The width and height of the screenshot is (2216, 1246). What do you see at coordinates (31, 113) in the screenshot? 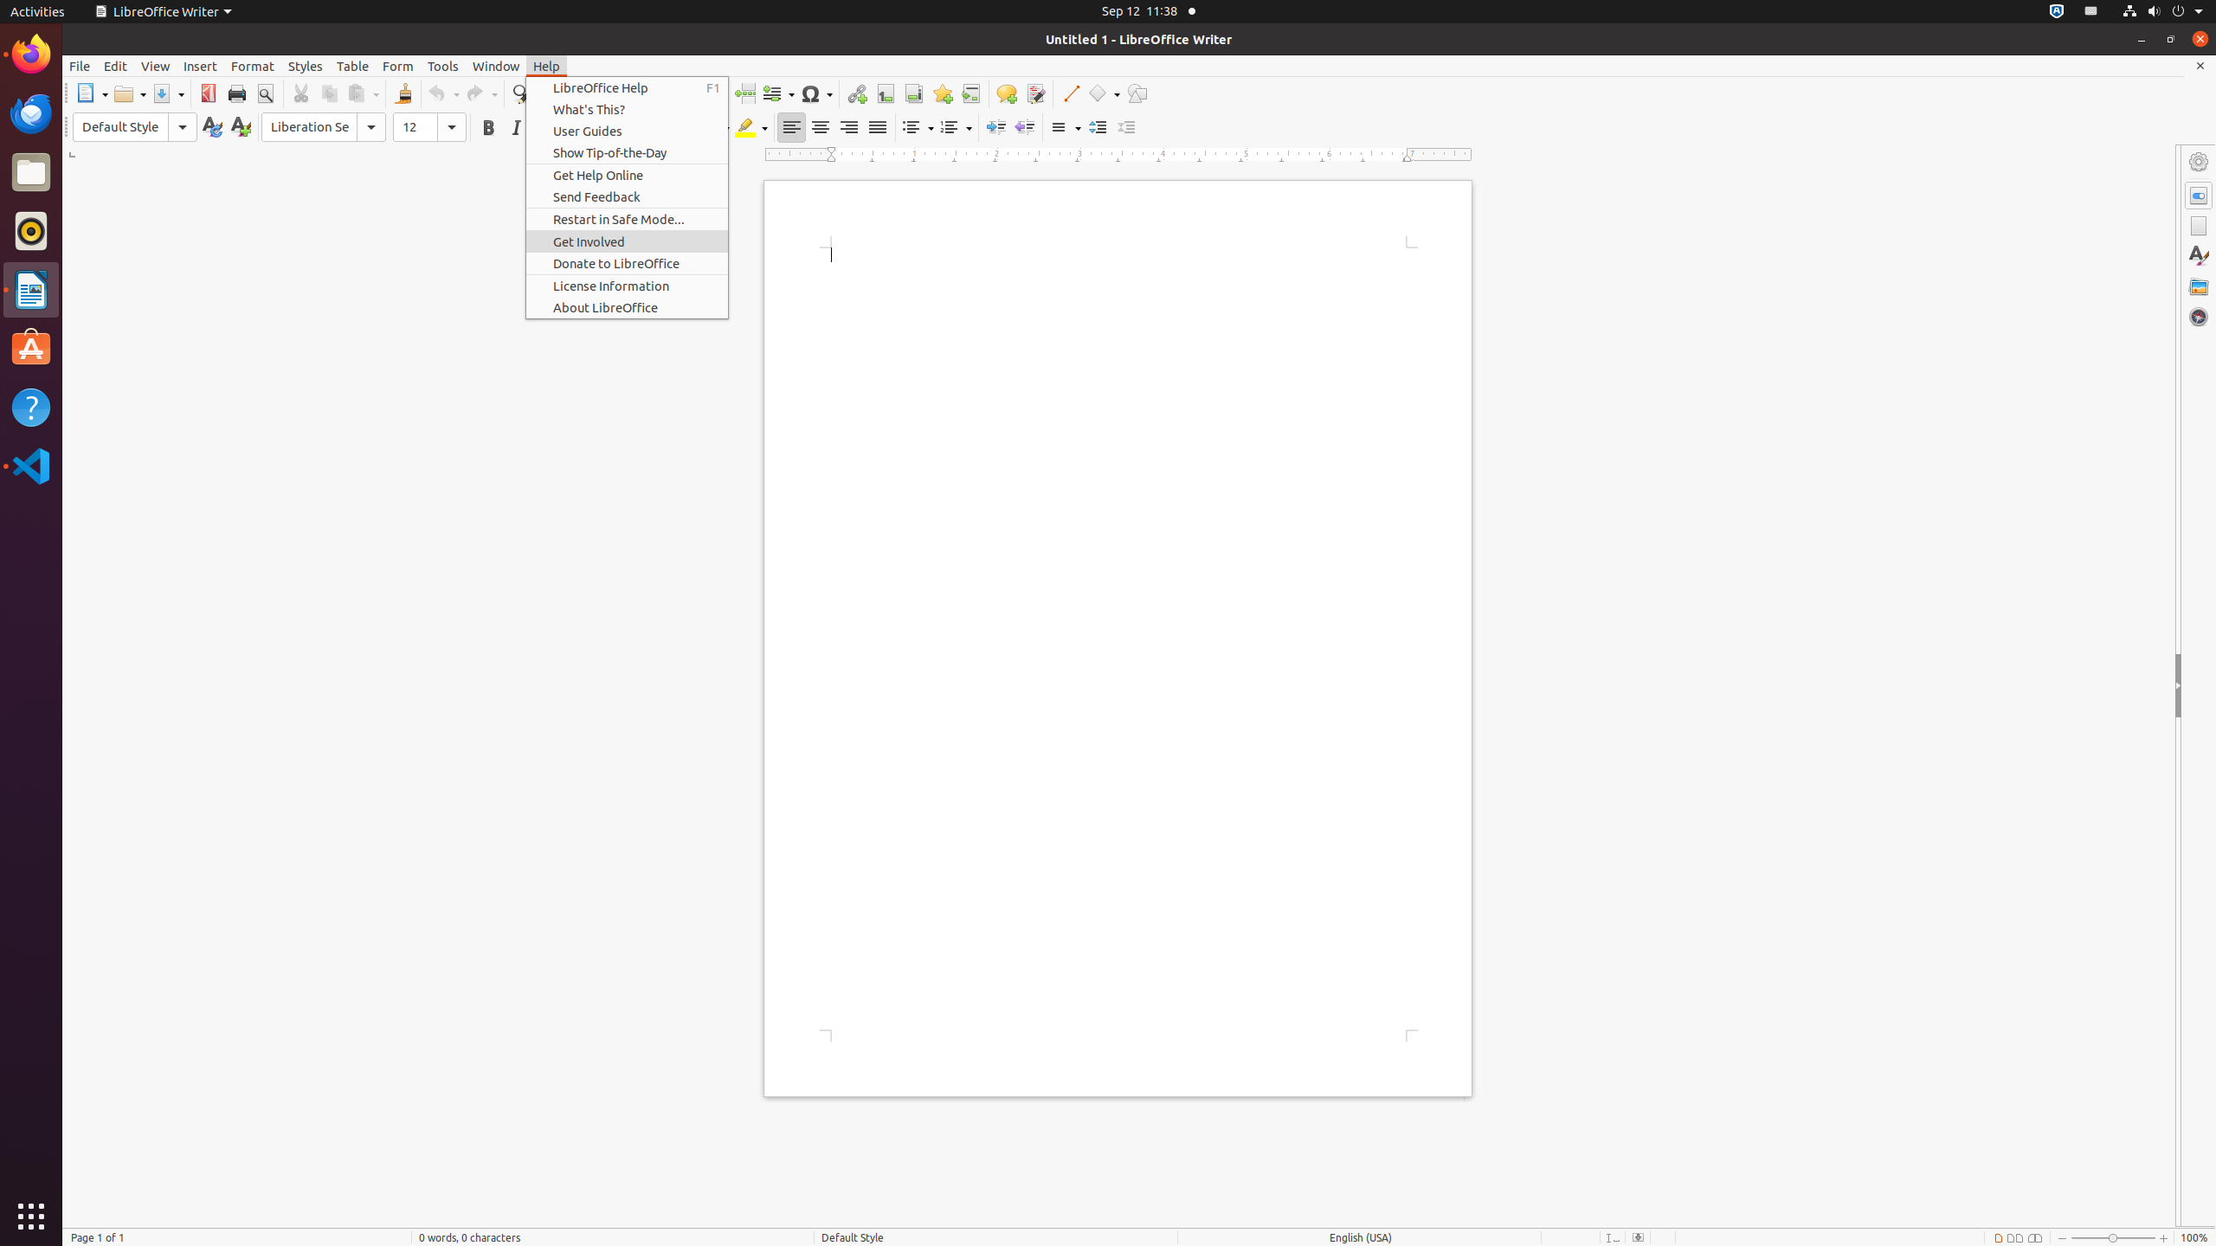
I see `Thunderbird Mail` at bounding box center [31, 113].